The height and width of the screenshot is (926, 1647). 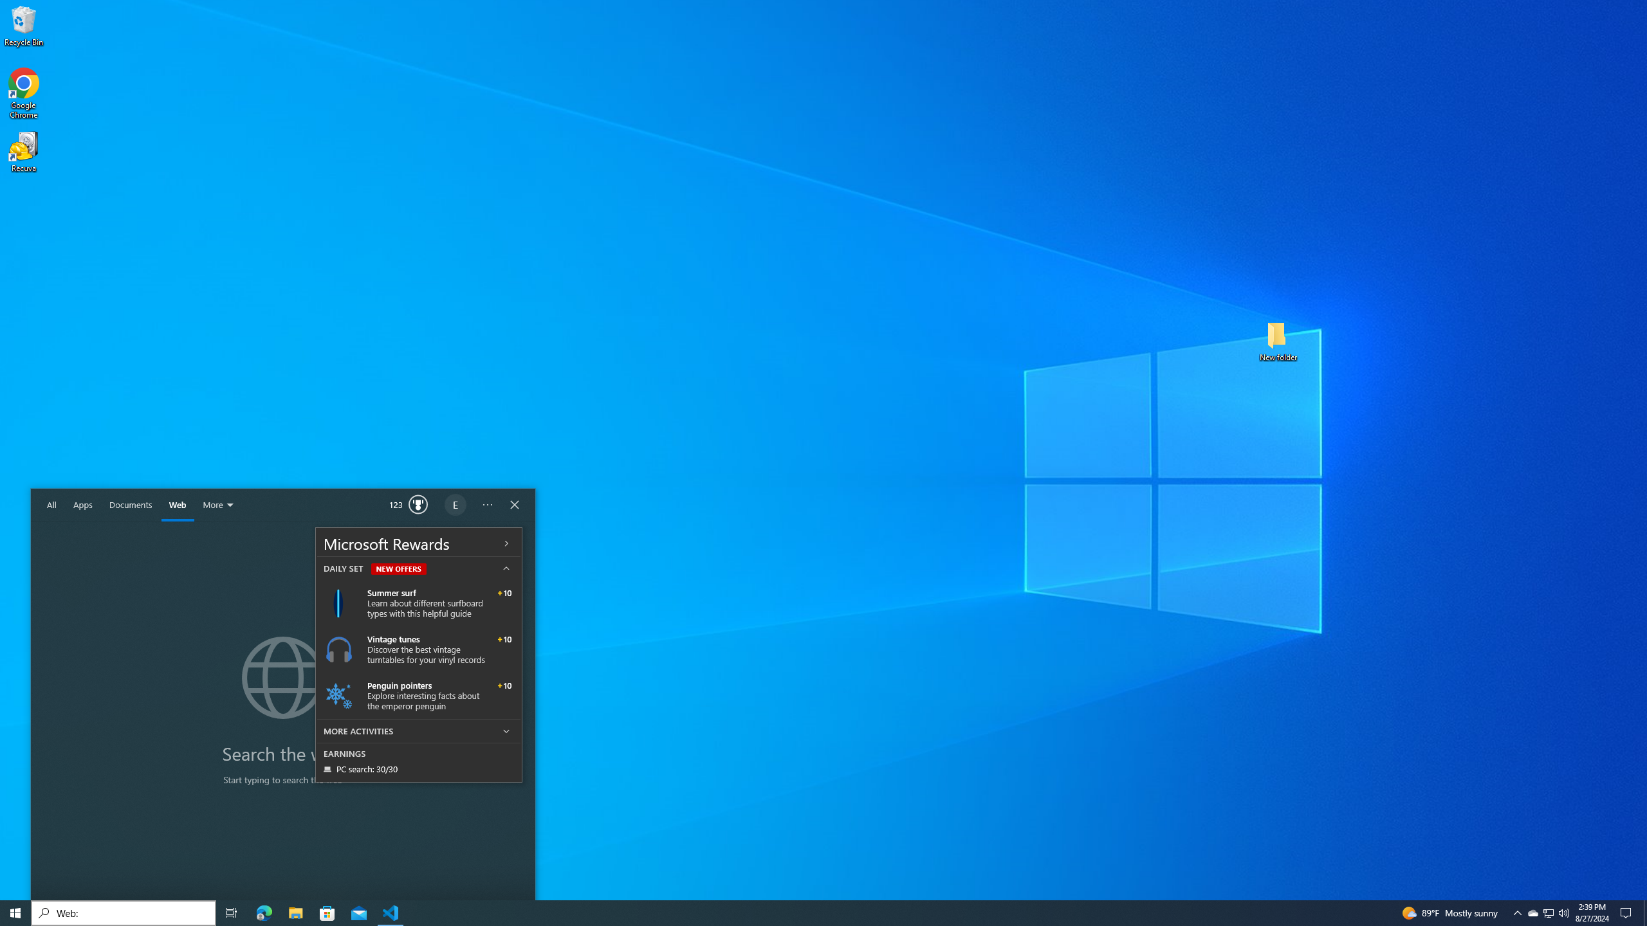 What do you see at coordinates (419, 731) in the screenshot?
I see `MORE ACTIVITIES` at bounding box center [419, 731].